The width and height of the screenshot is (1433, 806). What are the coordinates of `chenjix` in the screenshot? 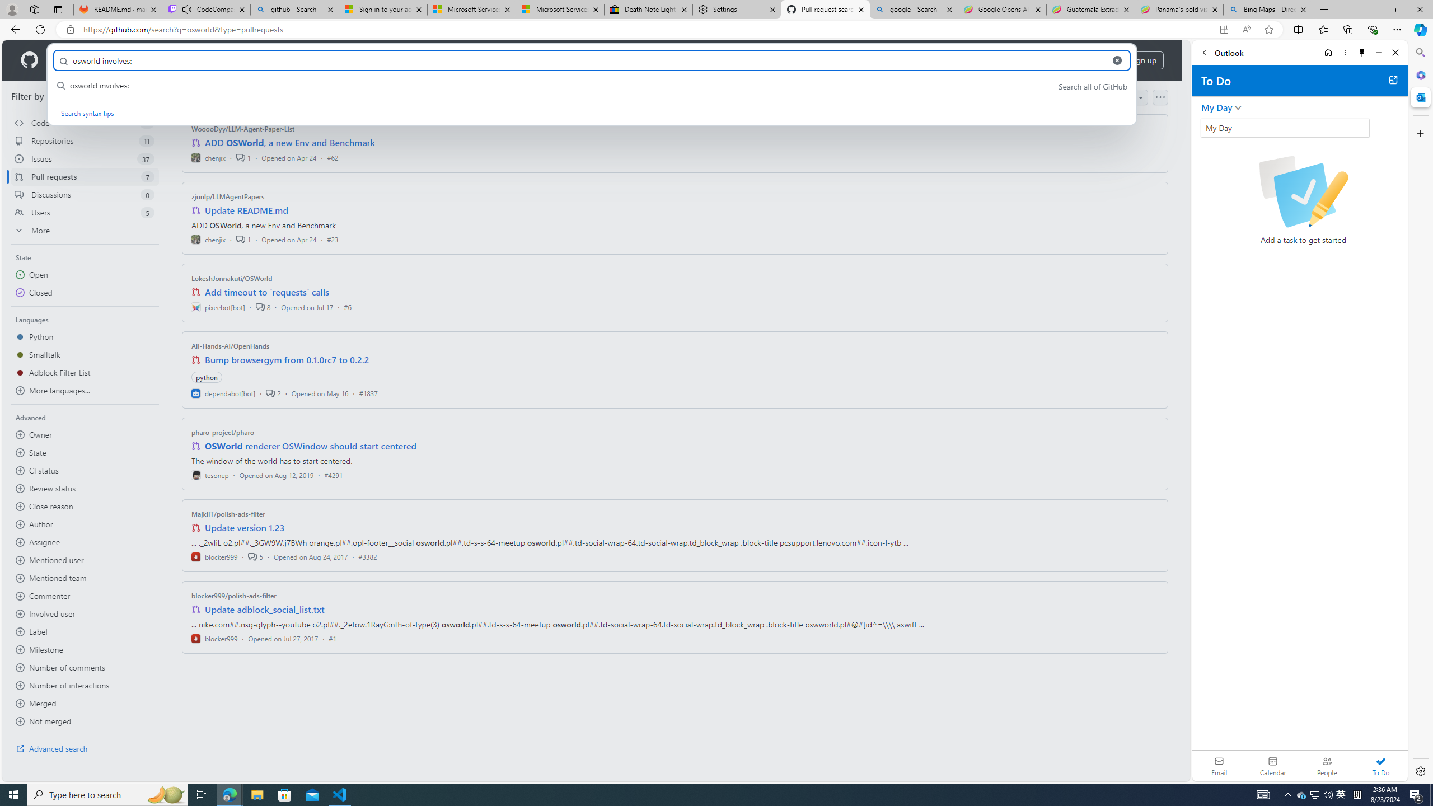 It's located at (208, 238).